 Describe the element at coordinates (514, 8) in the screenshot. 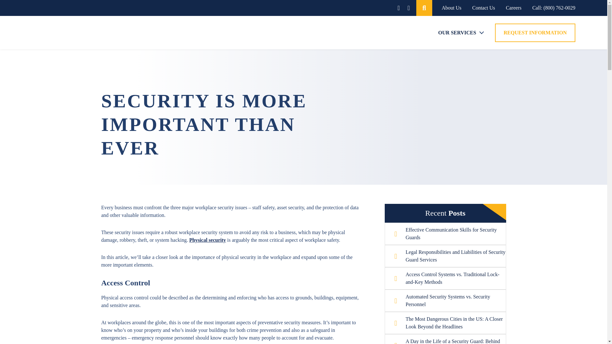

I see `Careers` at that location.